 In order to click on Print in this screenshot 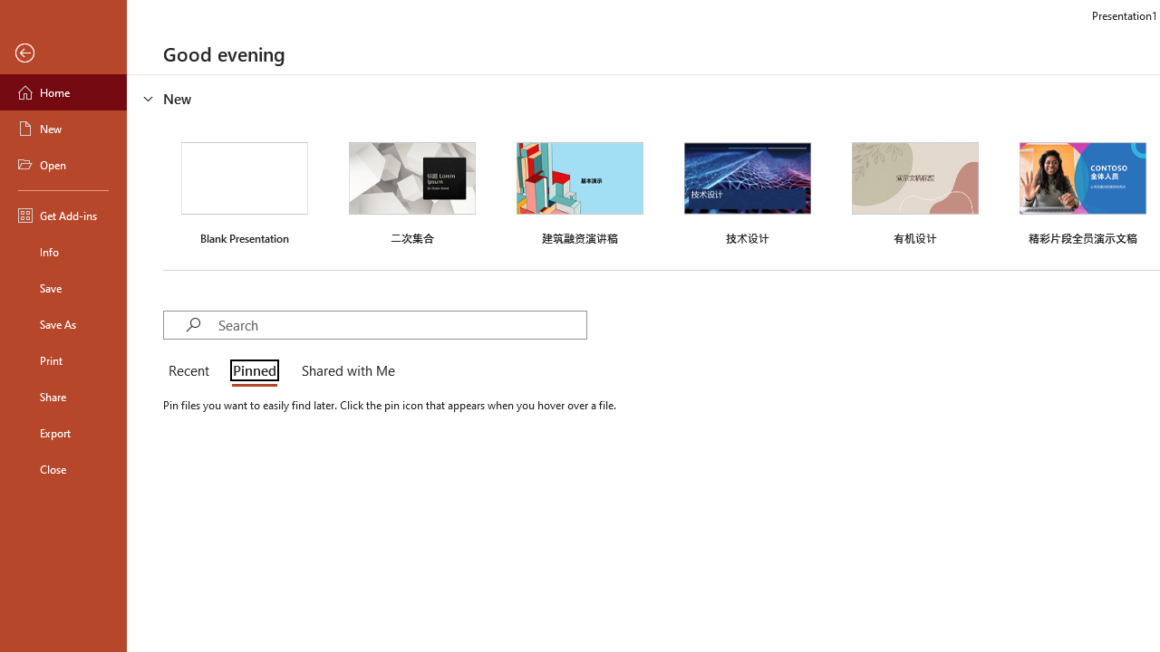, I will do `click(63, 360)`.